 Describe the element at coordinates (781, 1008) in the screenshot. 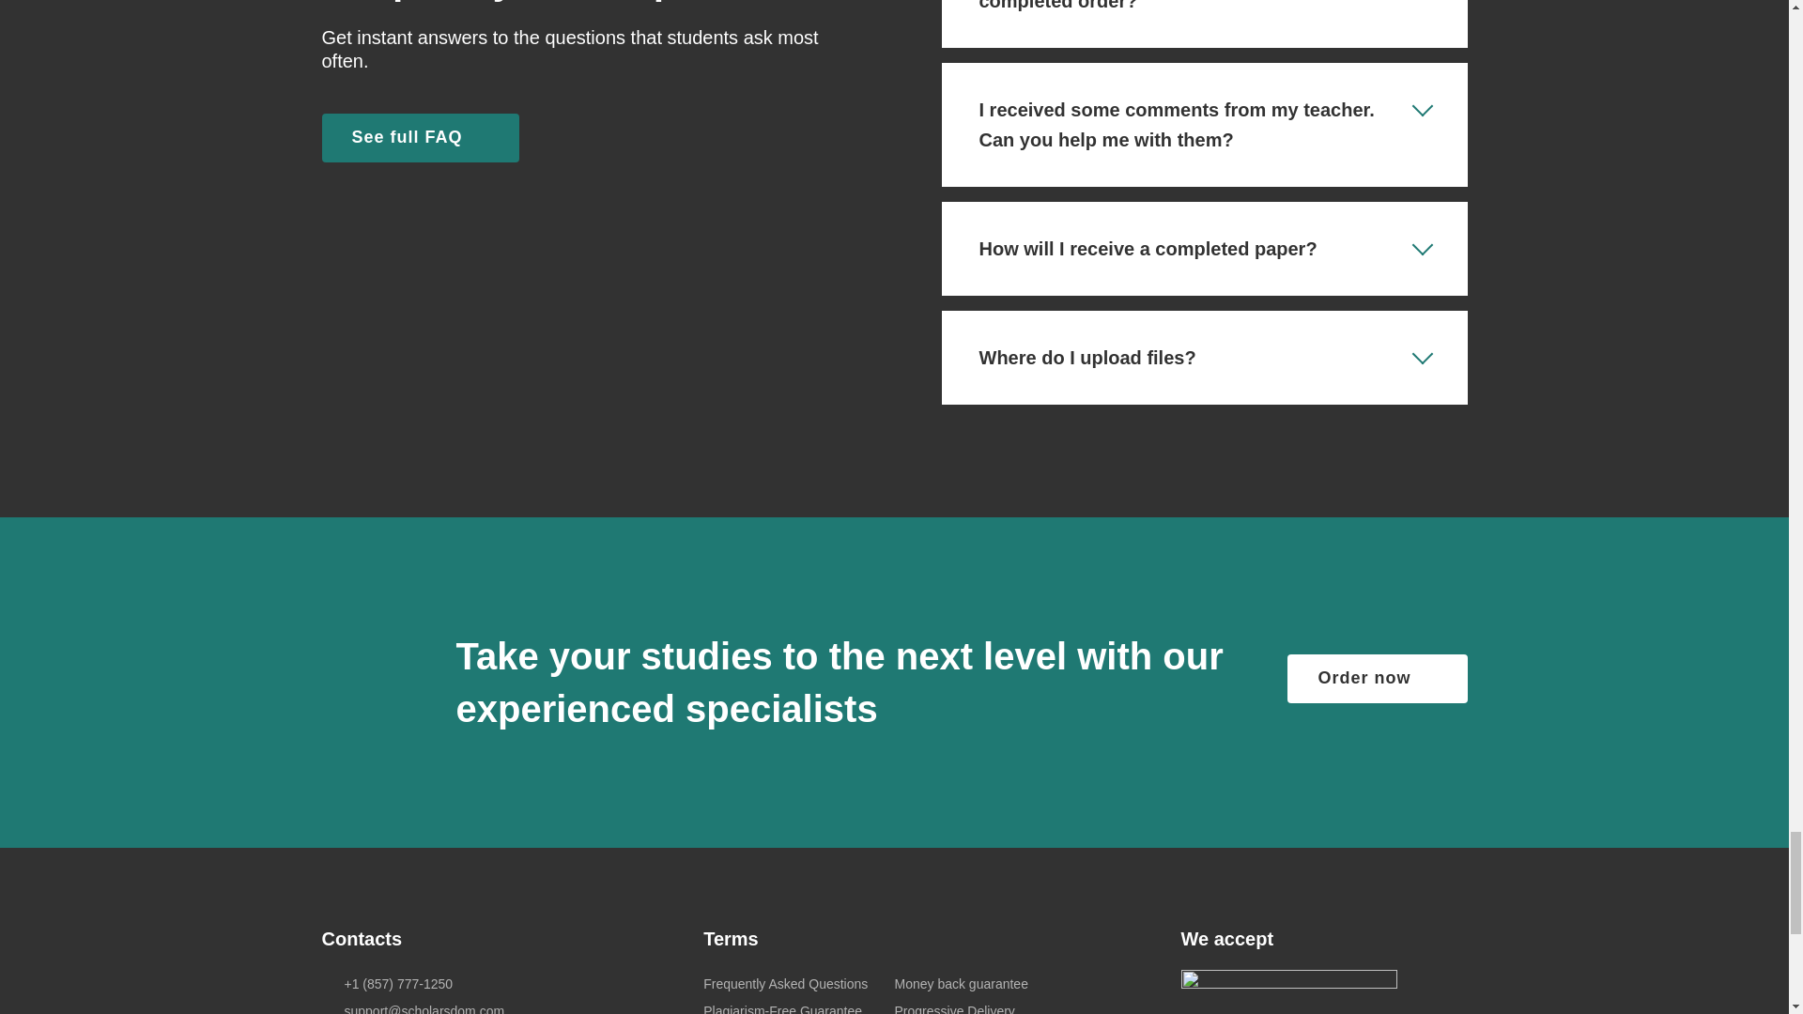

I see `Plagiarism-Free Guarantee` at that location.